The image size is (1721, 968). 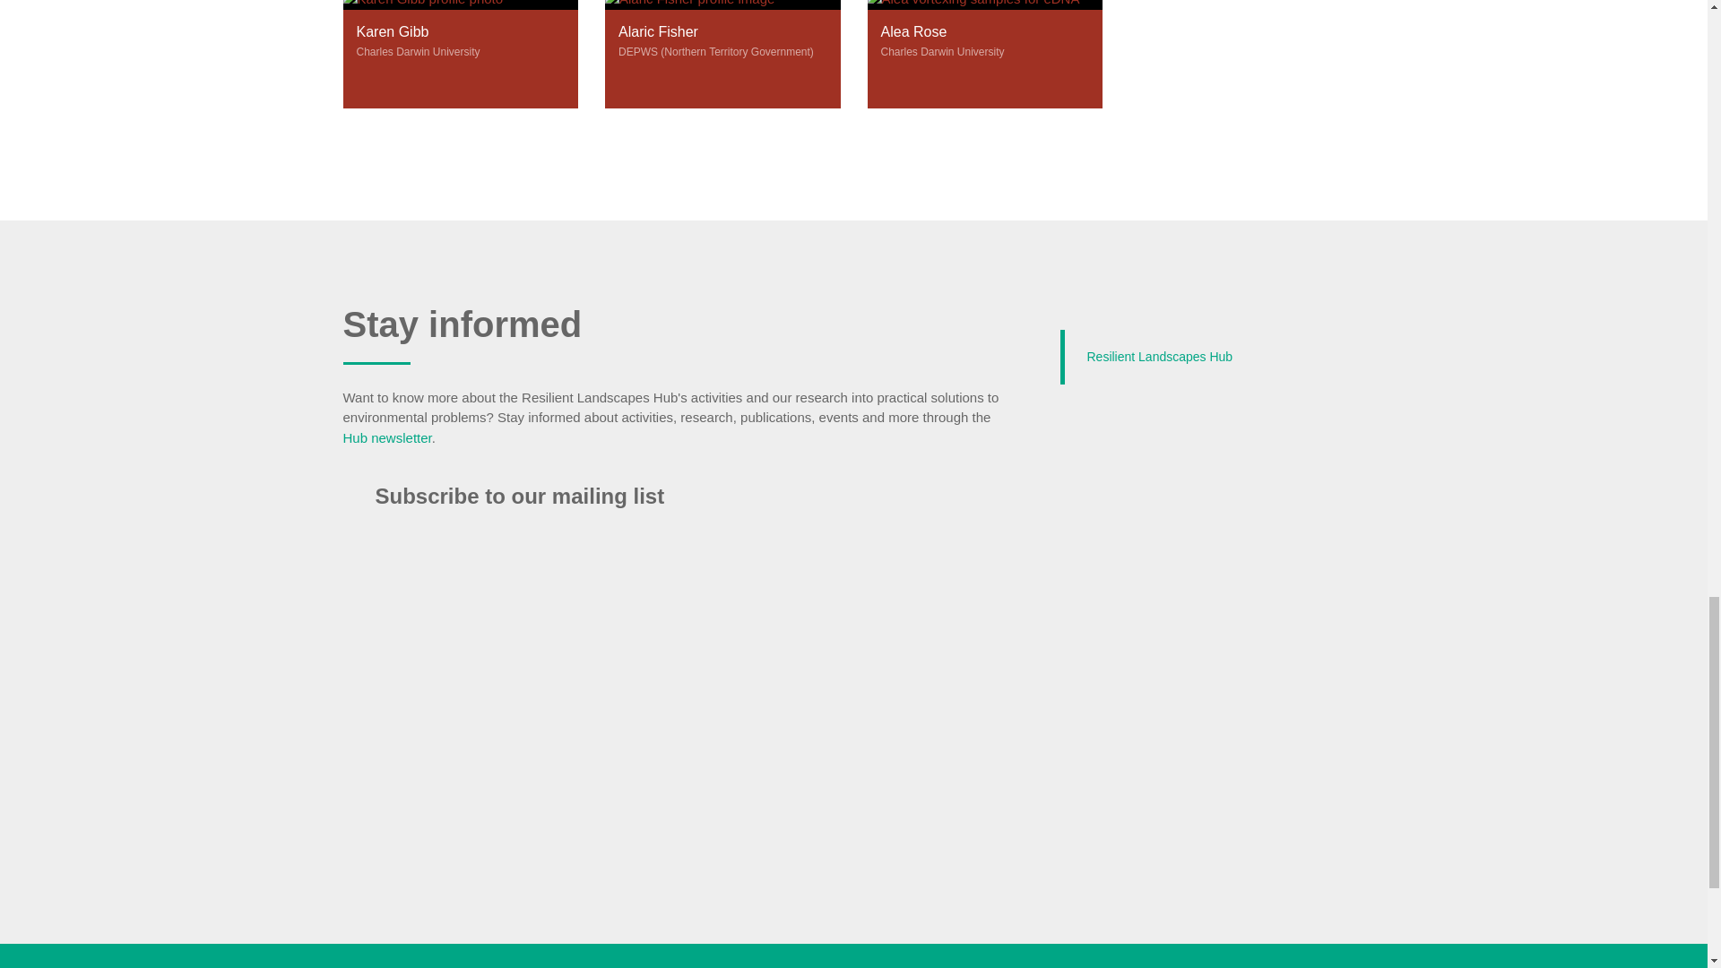 What do you see at coordinates (722, 54) in the screenshot?
I see `Alaric Fisher` at bounding box center [722, 54].